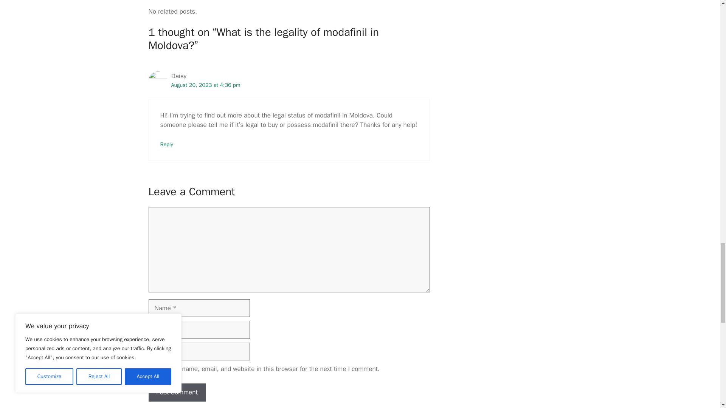 This screenshot has height=408, width=726. I want to click on Post Comment, so click(177, 392).